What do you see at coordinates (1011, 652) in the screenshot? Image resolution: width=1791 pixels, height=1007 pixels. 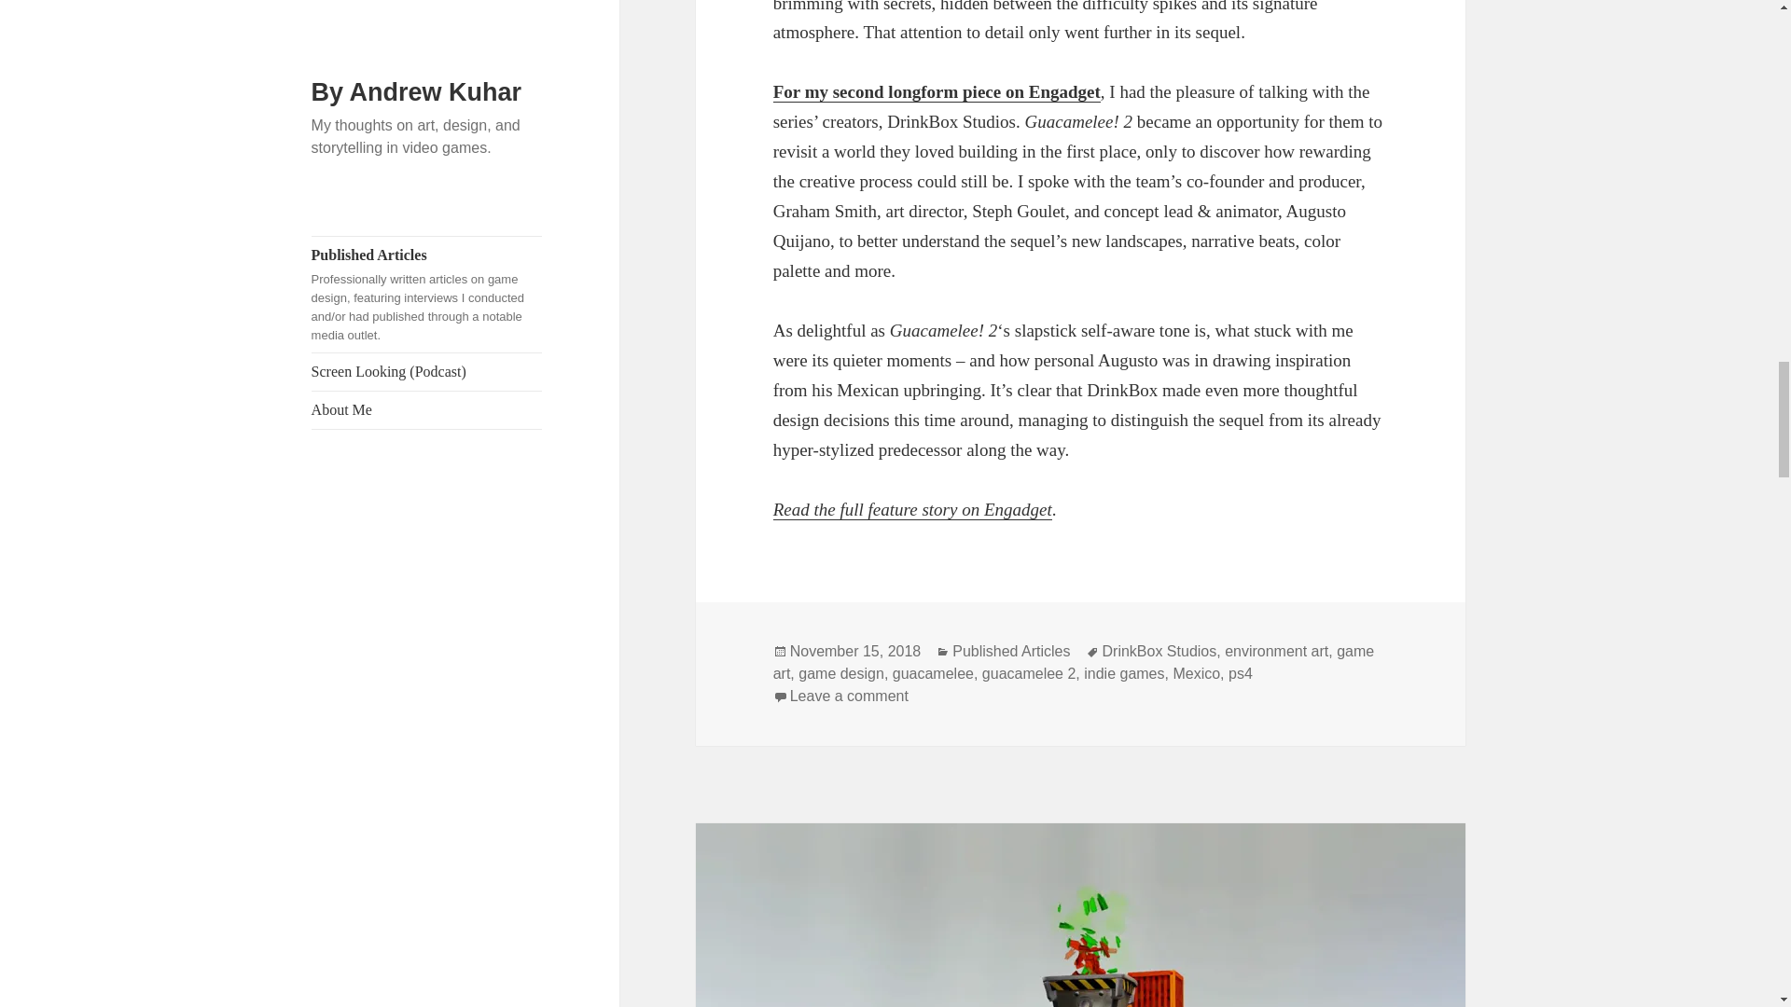 I see `Published Articles` at bounding box center [1011, 652].